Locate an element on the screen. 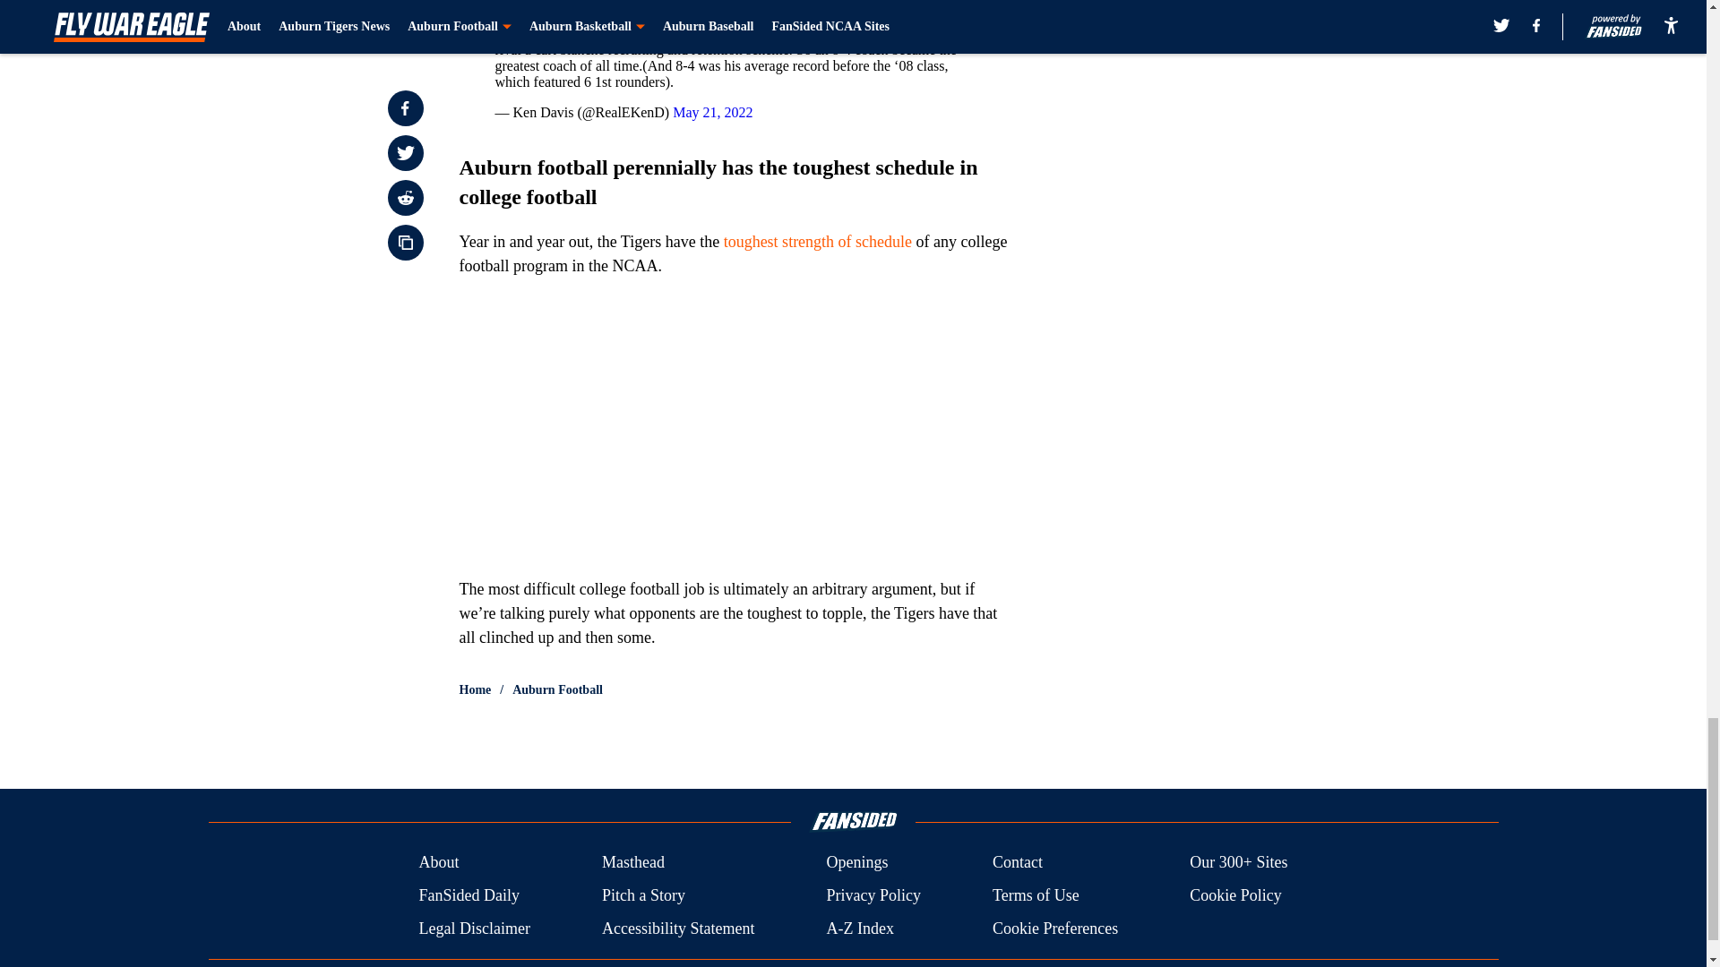 This screenshot has height=967, width=1720. About is located at coordinates (438, 863).